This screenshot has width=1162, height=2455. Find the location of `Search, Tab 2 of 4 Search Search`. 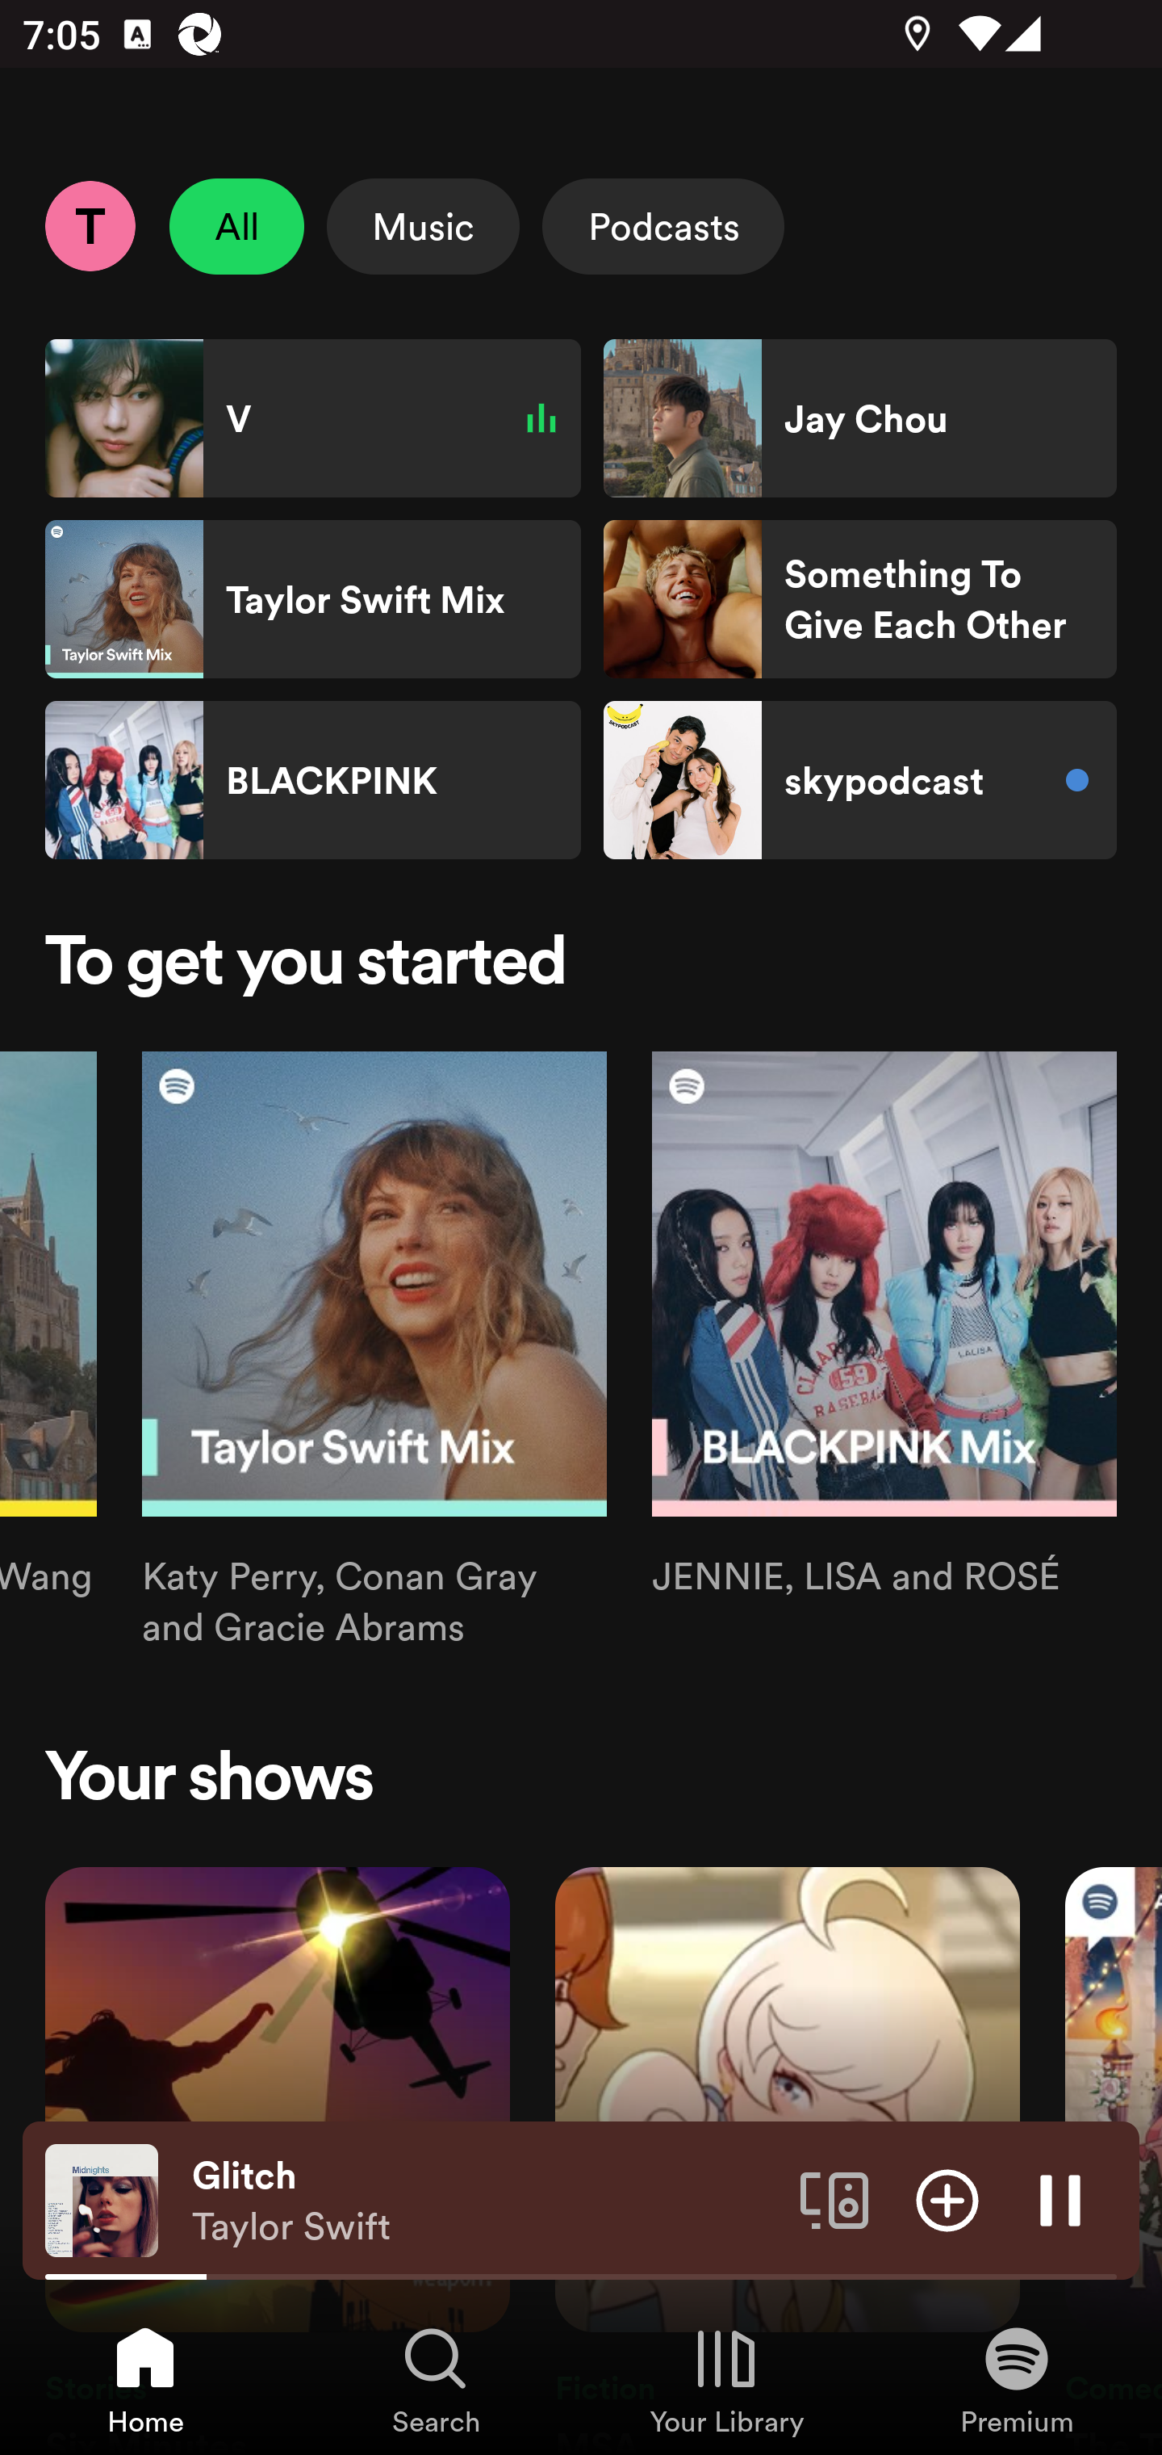

Search, Tab 2 of 4 Search Search is located at coordinates (436, 2379).